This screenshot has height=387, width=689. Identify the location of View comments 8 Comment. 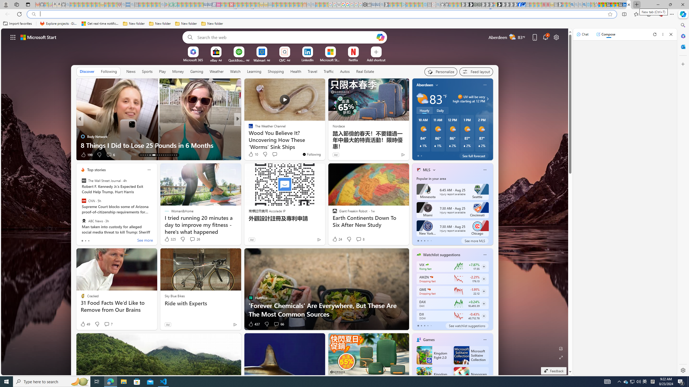
(360, 239).